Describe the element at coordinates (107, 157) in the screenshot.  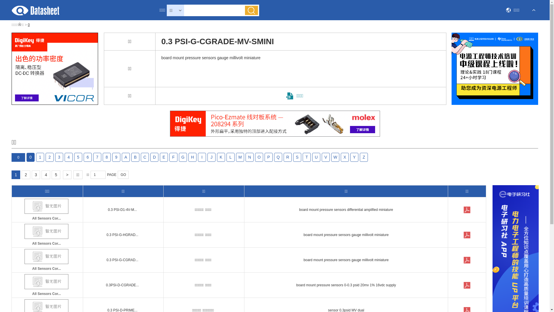
I see `8` at that location.